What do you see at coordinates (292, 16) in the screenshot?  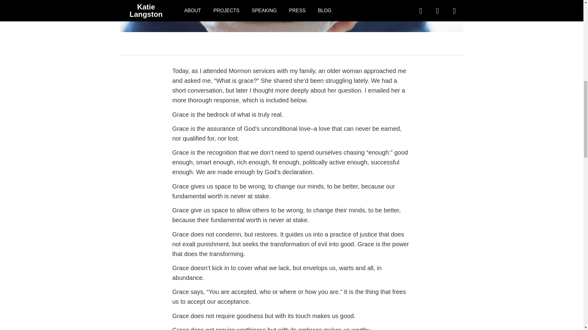 I see `kate-remmer-206795-unsplash` at bounding box center [292, 16].